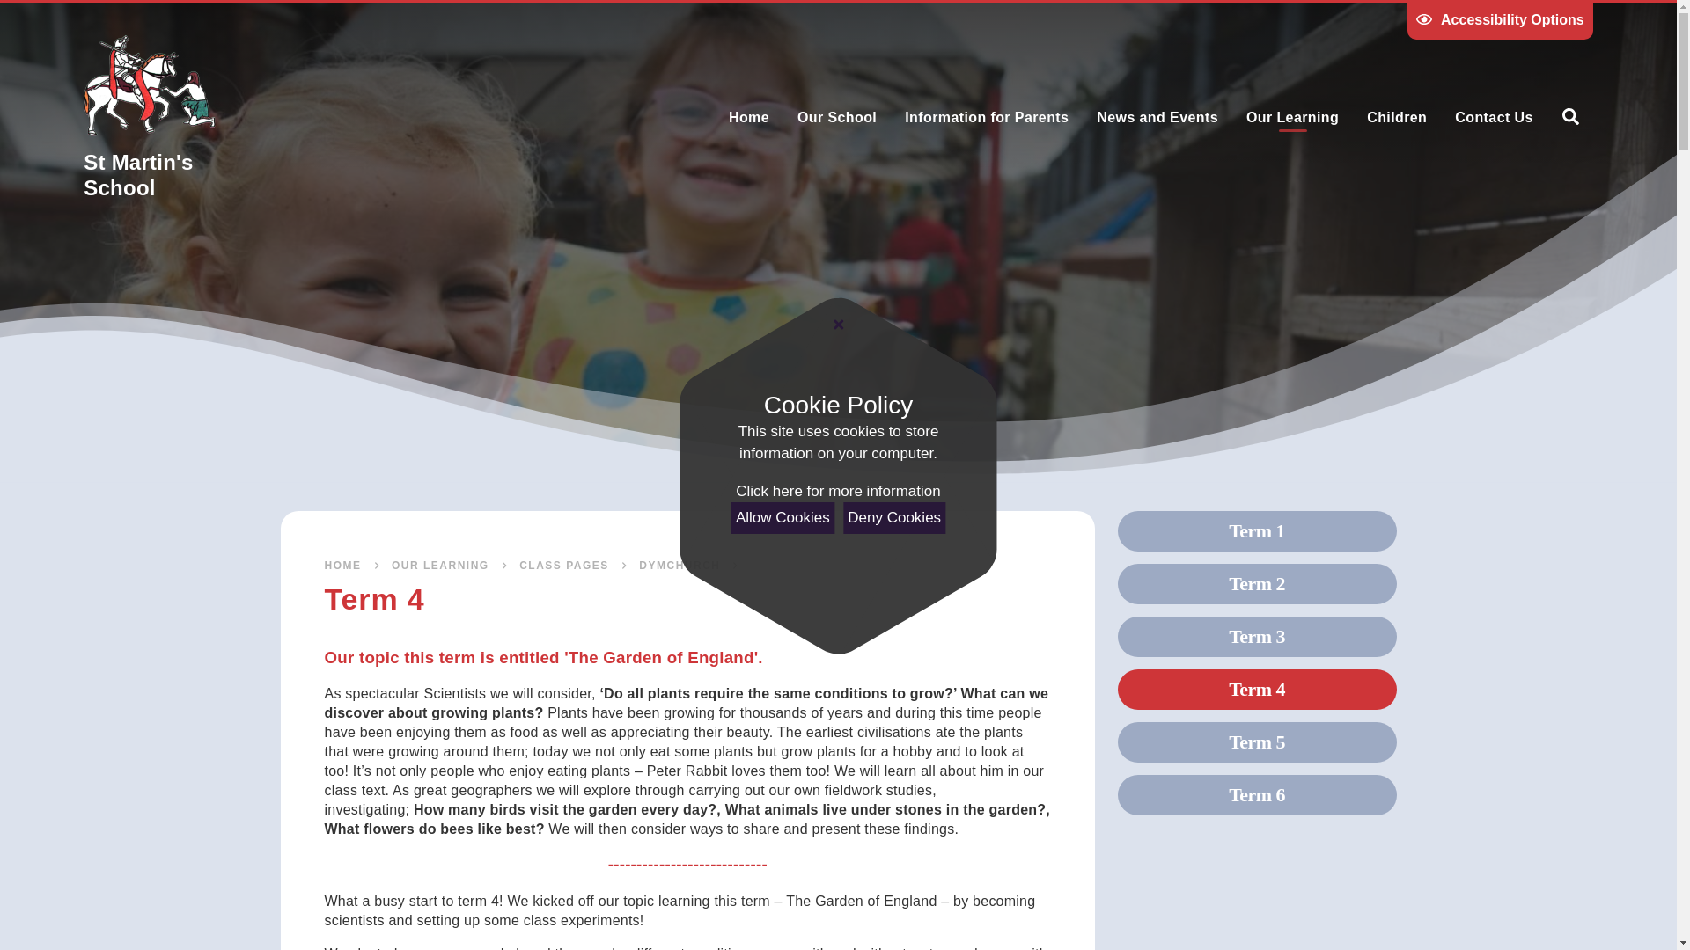  What do you see at coordinates (749, 117) in the screenshot?
I see `Home` at bounding box center [749, 117].